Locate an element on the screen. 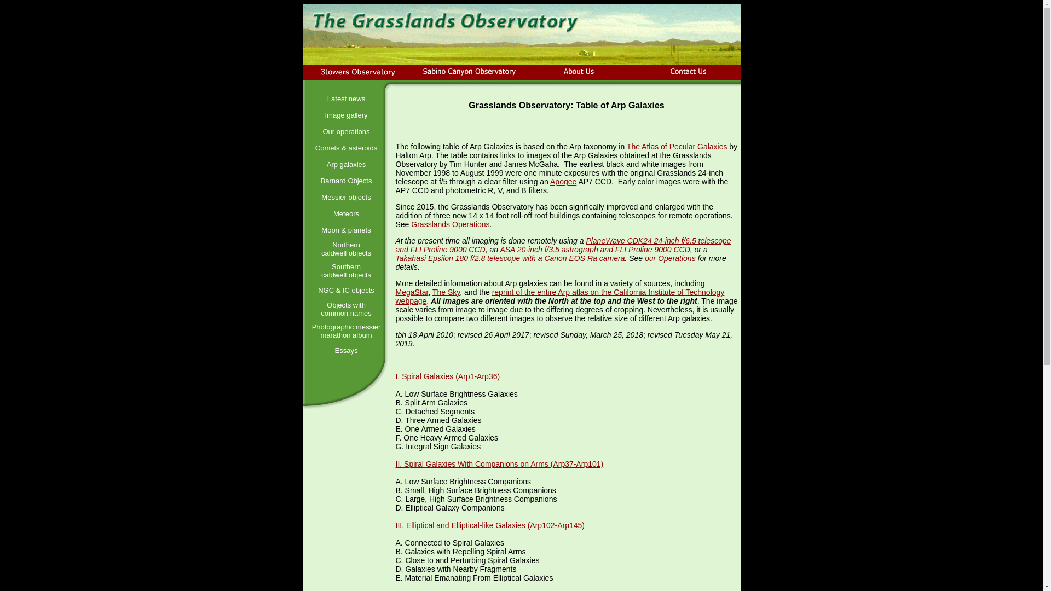  Arp galaxies is located at coordinates (347, 164).